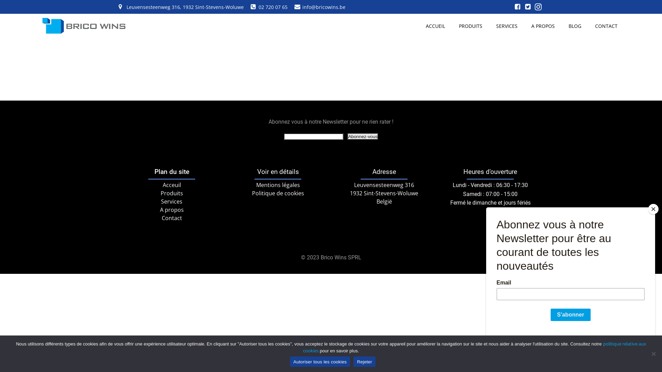 Image resolution: width=662 pixels, height=372 pixels. I want to click on info@bricowins.be, so click(320, 7).